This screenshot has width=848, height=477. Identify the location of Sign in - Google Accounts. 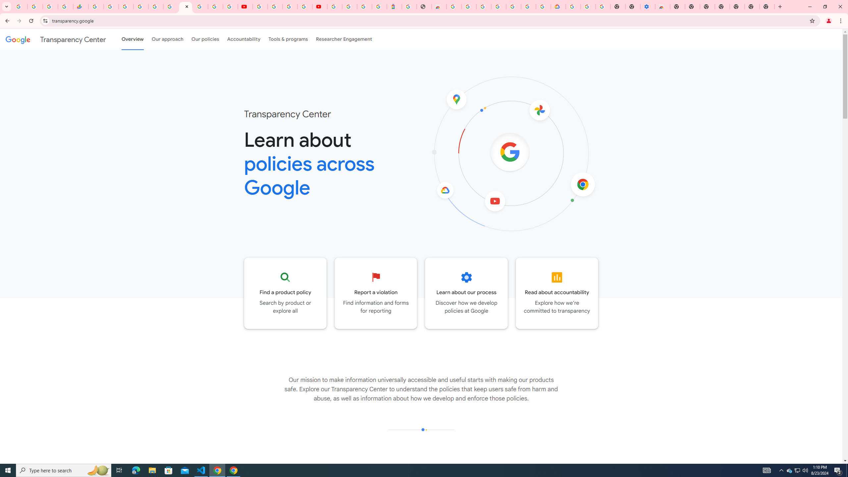
(484, 7).